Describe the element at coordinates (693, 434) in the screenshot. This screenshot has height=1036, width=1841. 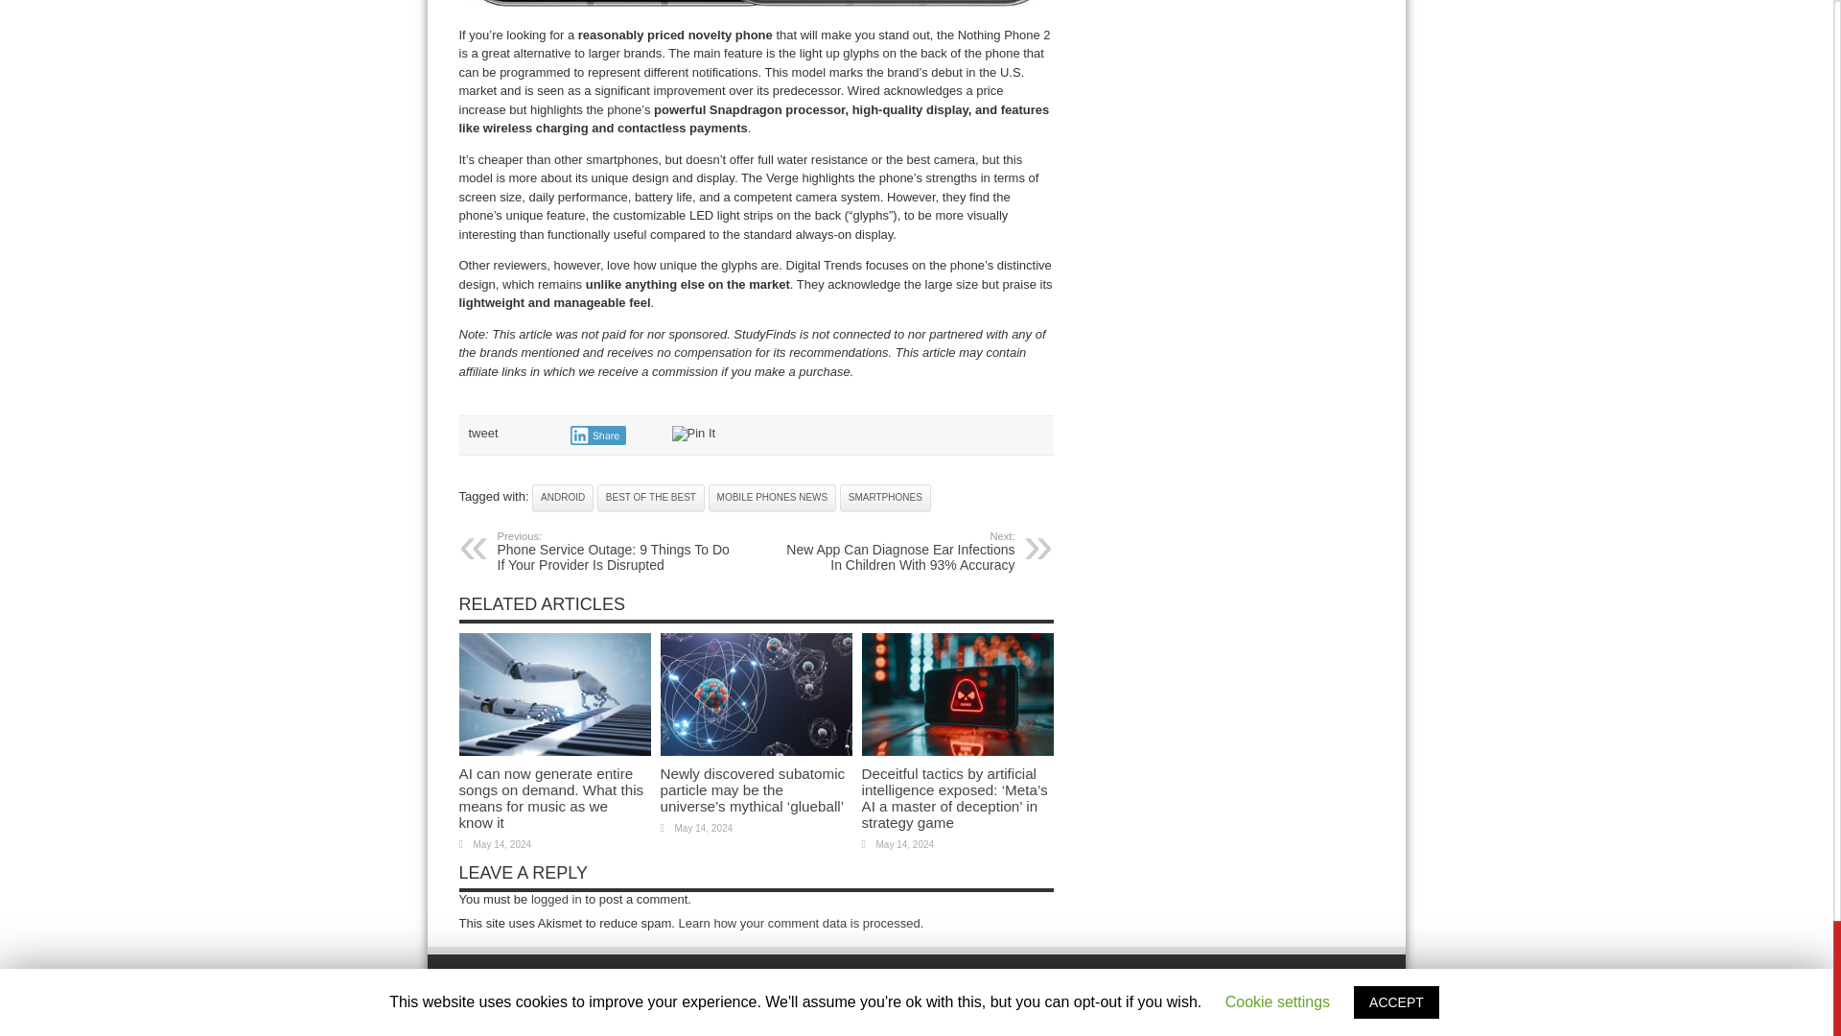
I see `Pin It` at that location.